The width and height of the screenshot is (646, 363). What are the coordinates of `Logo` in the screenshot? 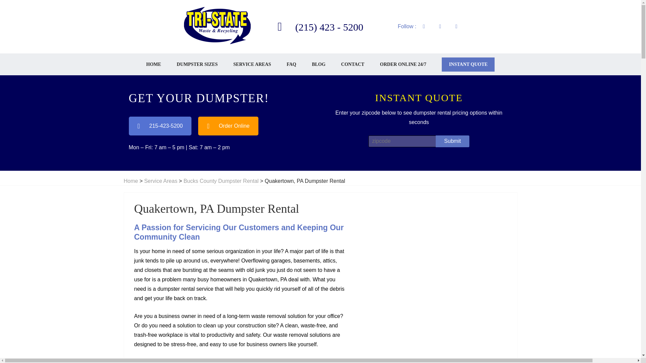 It's located at (217, 26).